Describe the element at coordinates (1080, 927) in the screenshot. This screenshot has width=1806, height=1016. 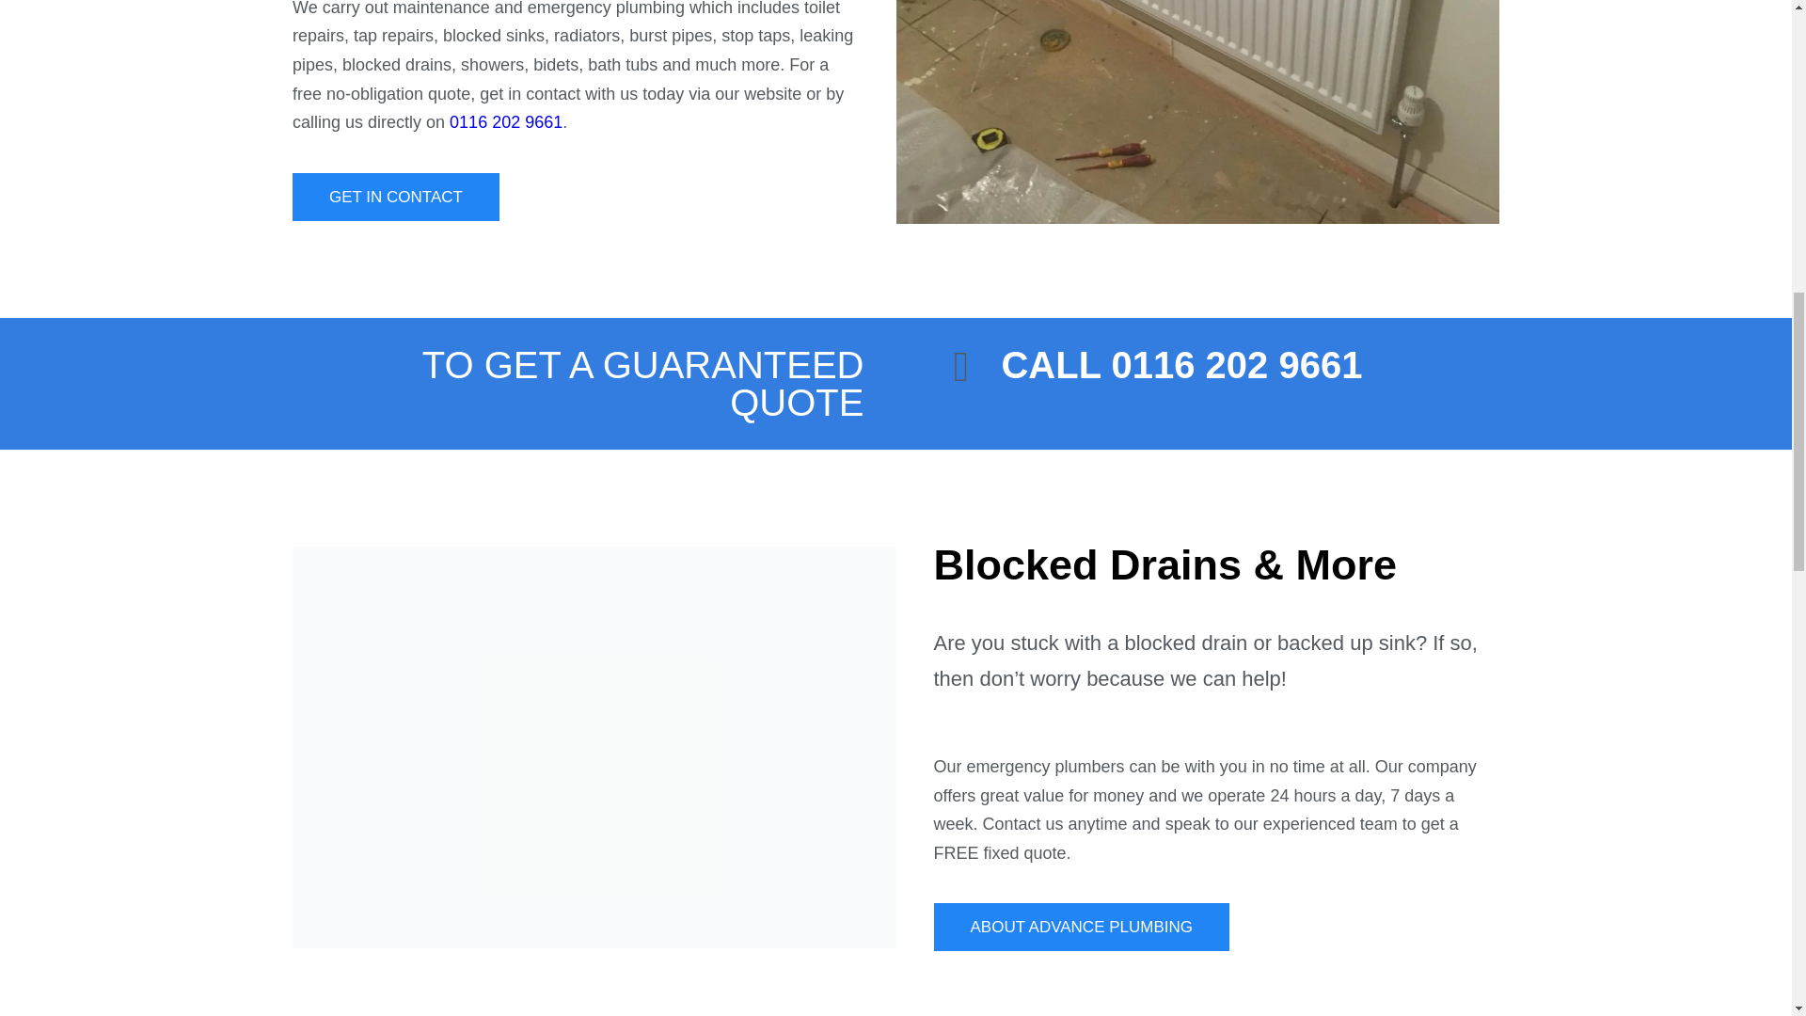
I see `ABOUT ADVANCE PLUMBING` at that location.